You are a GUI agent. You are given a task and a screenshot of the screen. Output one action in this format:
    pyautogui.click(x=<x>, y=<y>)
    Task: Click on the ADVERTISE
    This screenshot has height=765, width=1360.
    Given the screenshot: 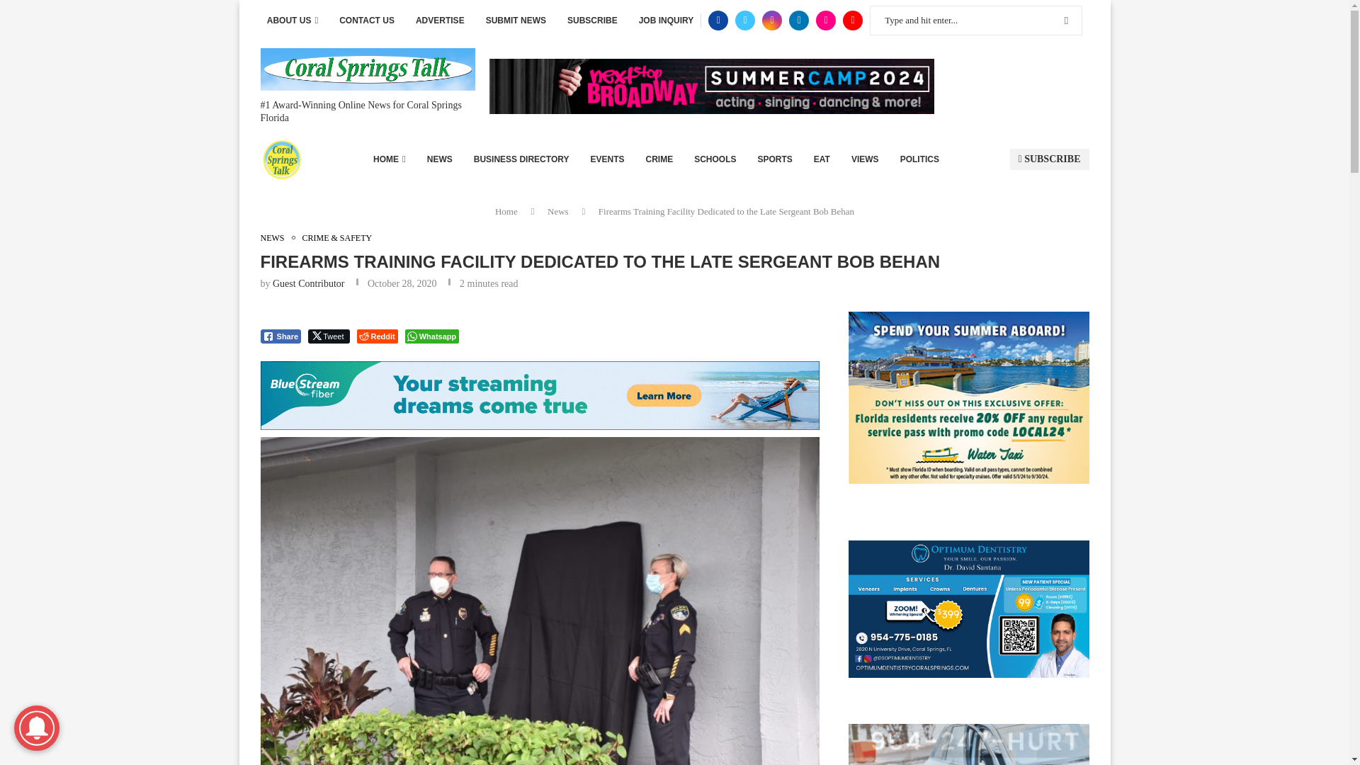 What is the action you would take?
    pyautogui.click(x=441, y=21)
    